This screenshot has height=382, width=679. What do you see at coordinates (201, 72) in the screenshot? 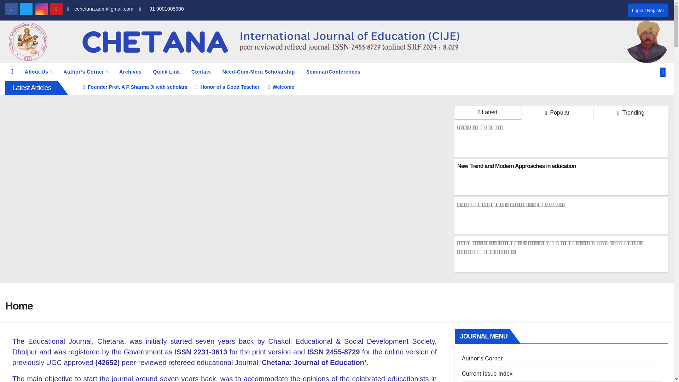
I see `Contact` at bounding box center [201, 72].